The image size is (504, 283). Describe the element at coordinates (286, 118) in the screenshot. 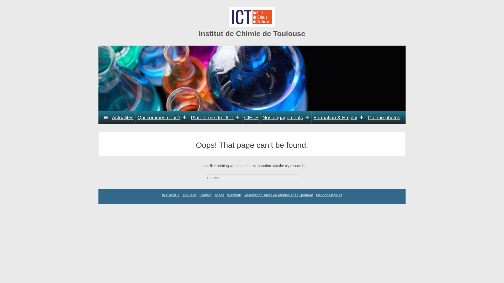

I see `Nos engagements` at that location.